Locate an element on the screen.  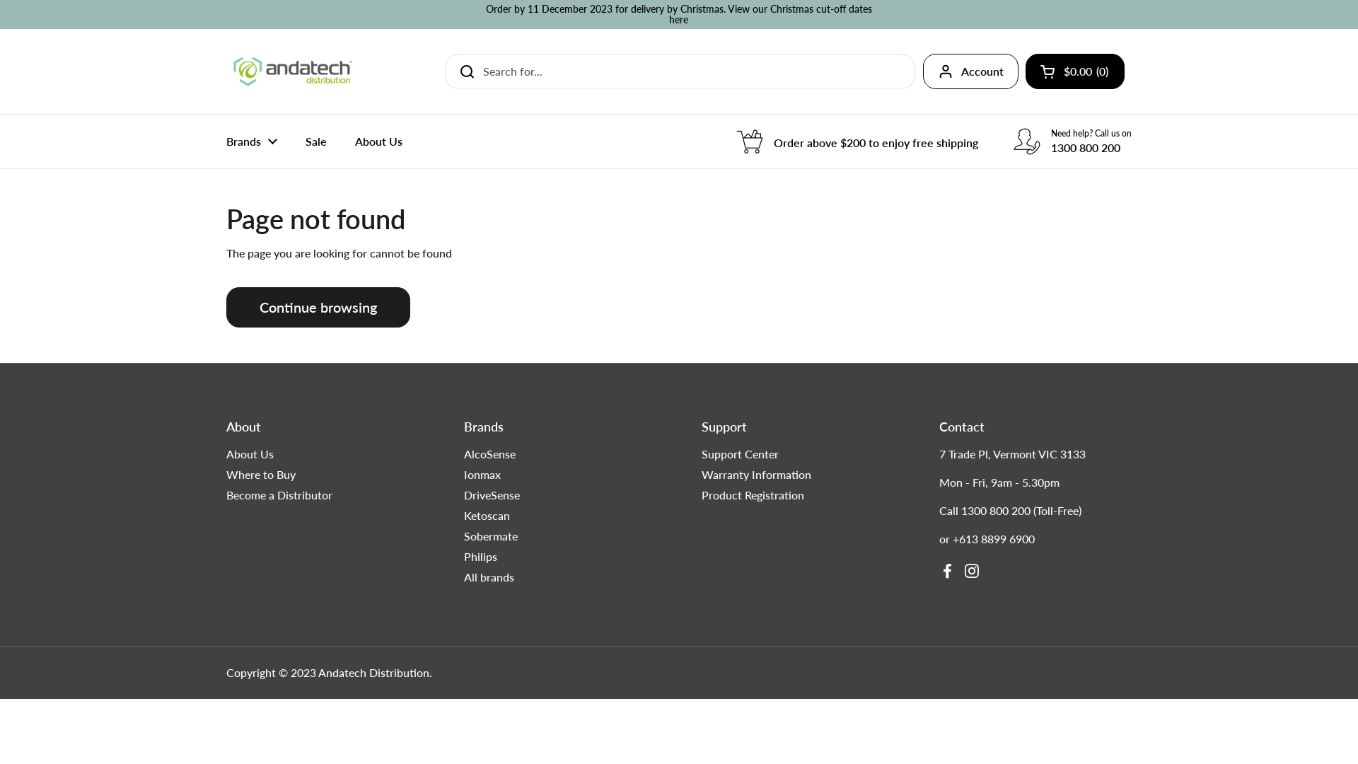
Instagram is located at coordinates (972, 571).